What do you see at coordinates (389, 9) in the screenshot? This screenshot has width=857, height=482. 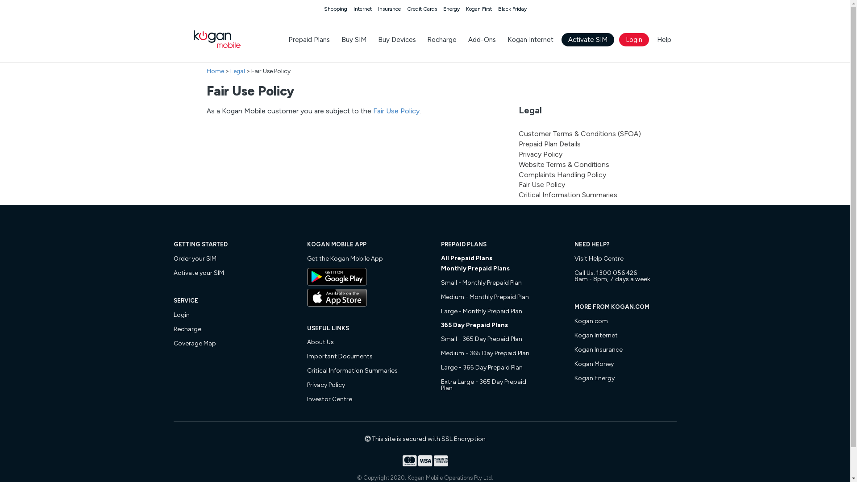 I see `Insurance` at bounding box center [389, 9].